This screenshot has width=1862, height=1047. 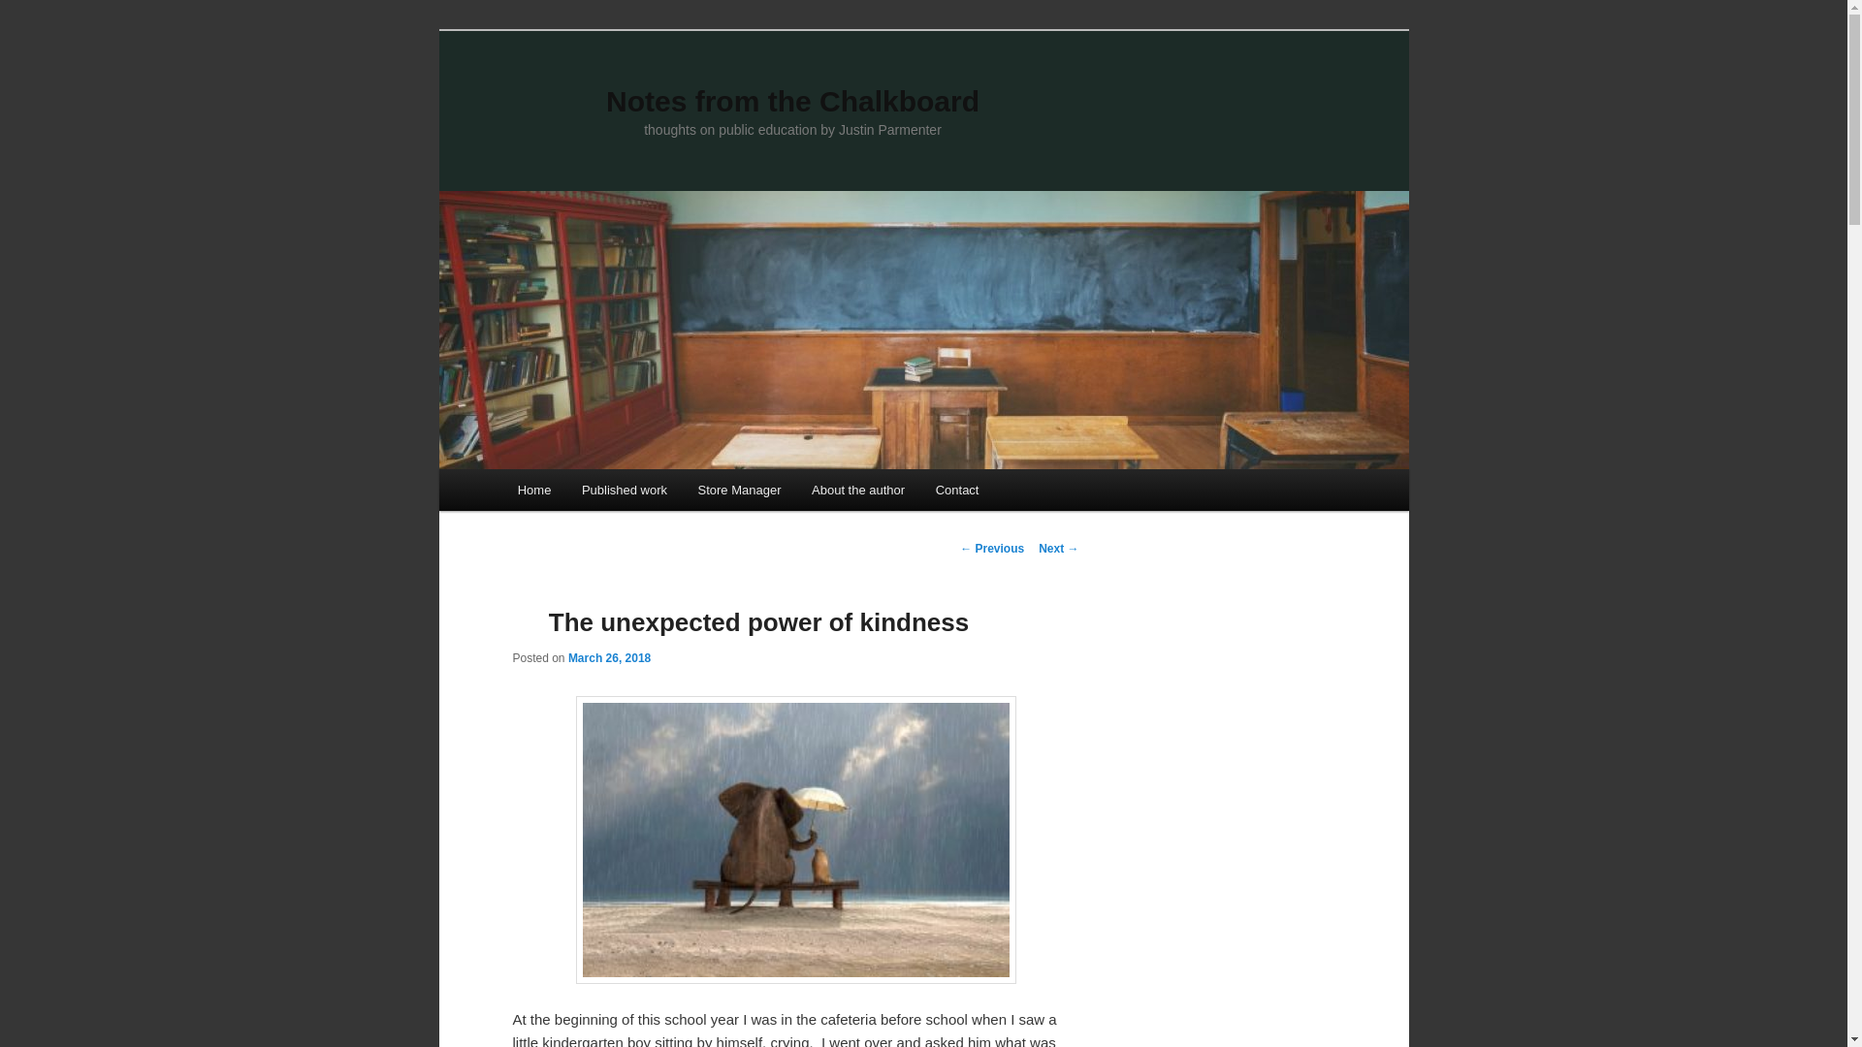 What do you see at coordinates (792, 101) in the screenshot?
I see `Notes from the Chalkboard` at bounding box center [792, 101].